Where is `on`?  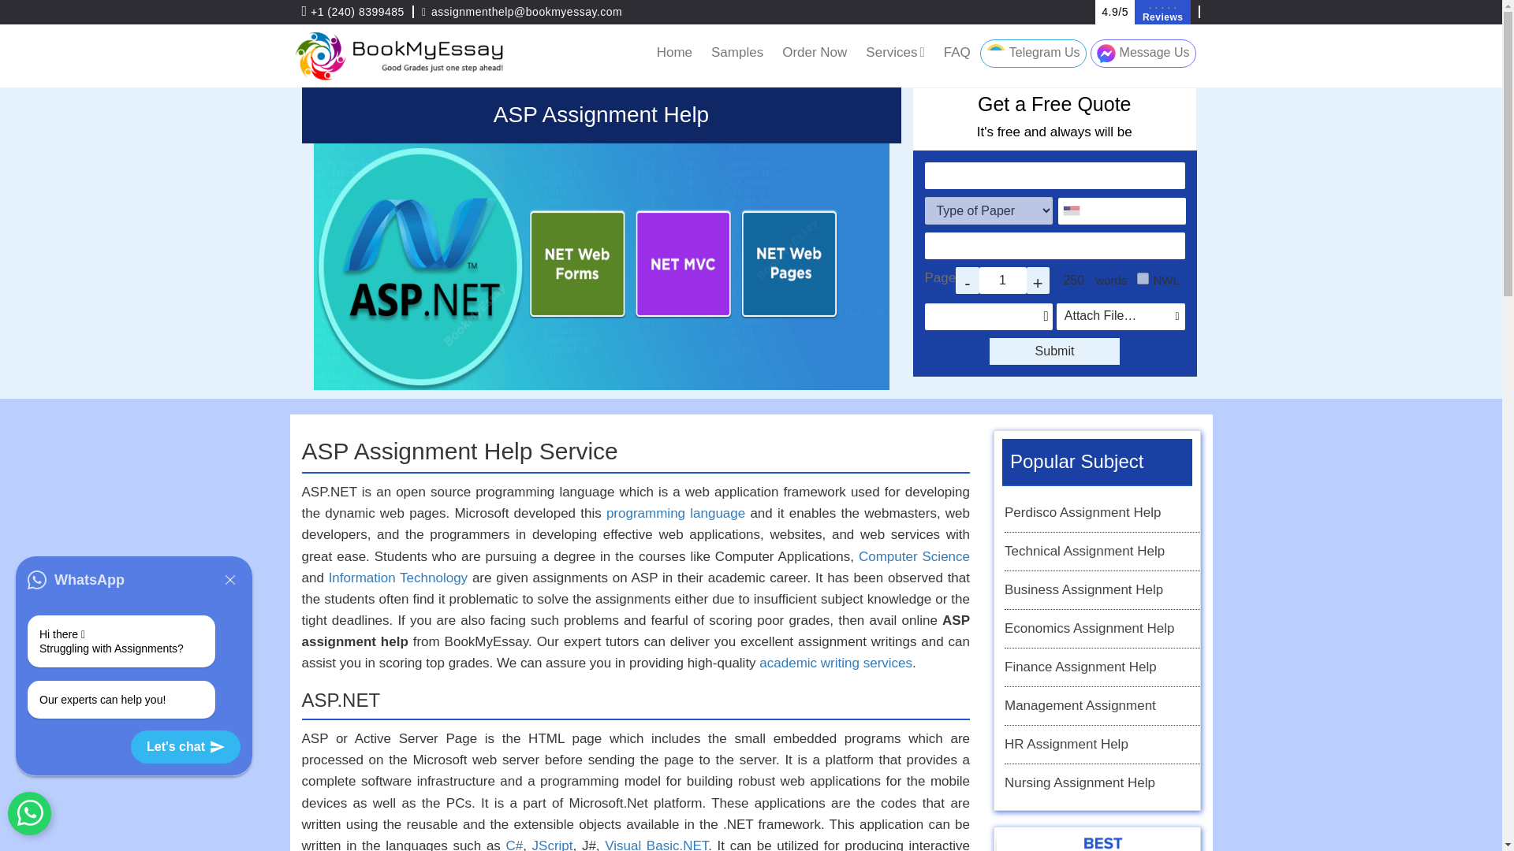
on is located at coordinates (1143, 277).